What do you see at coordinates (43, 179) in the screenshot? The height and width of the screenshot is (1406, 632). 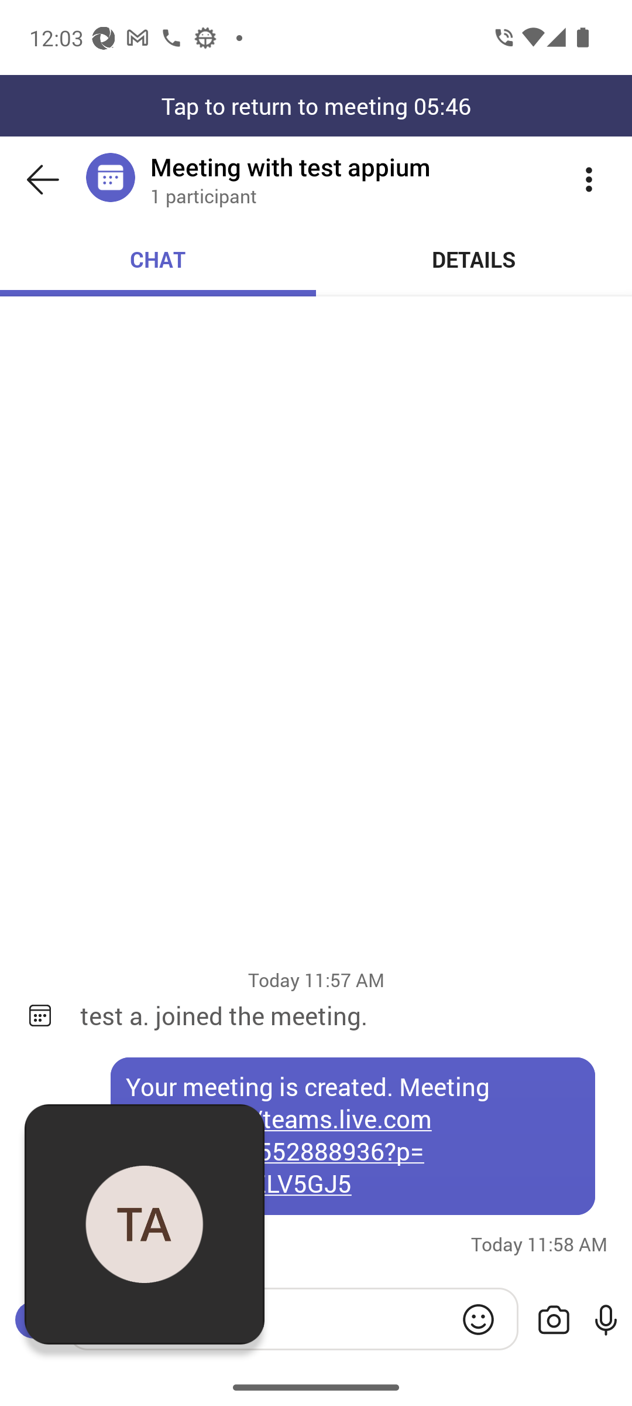 I see `Back` at bounding box center [43, 179].